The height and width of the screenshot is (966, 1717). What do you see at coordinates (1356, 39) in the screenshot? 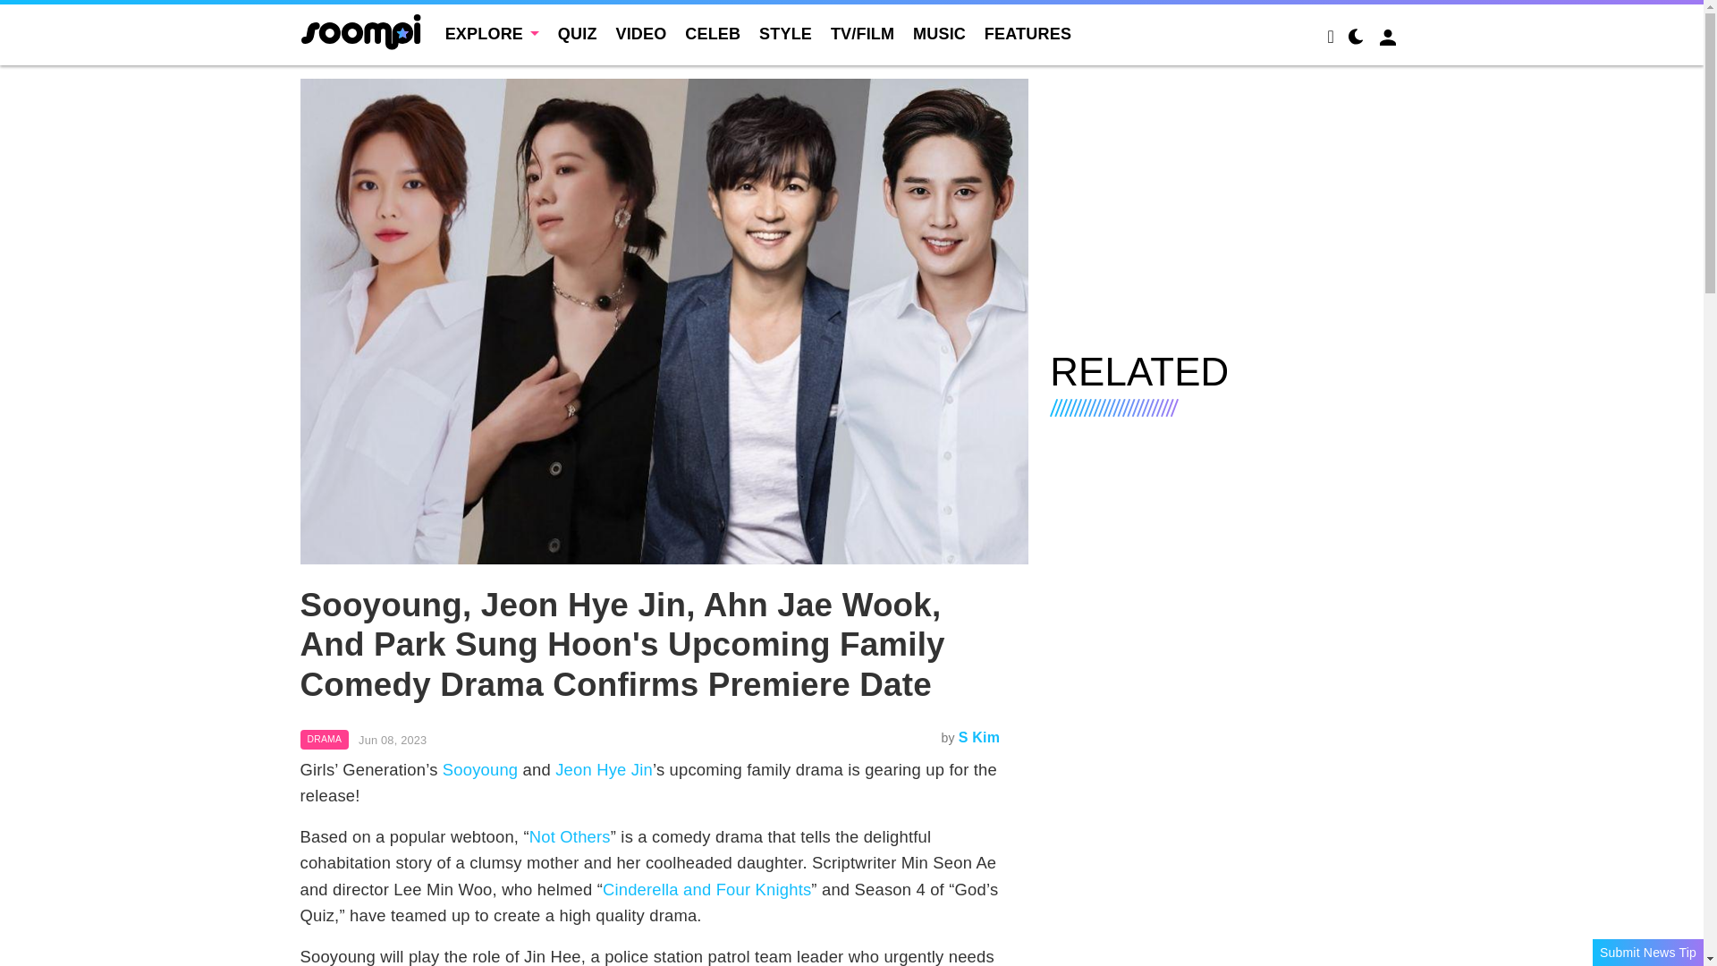
I see `Night Mode Toggle` at bounding box center [1356, 39].